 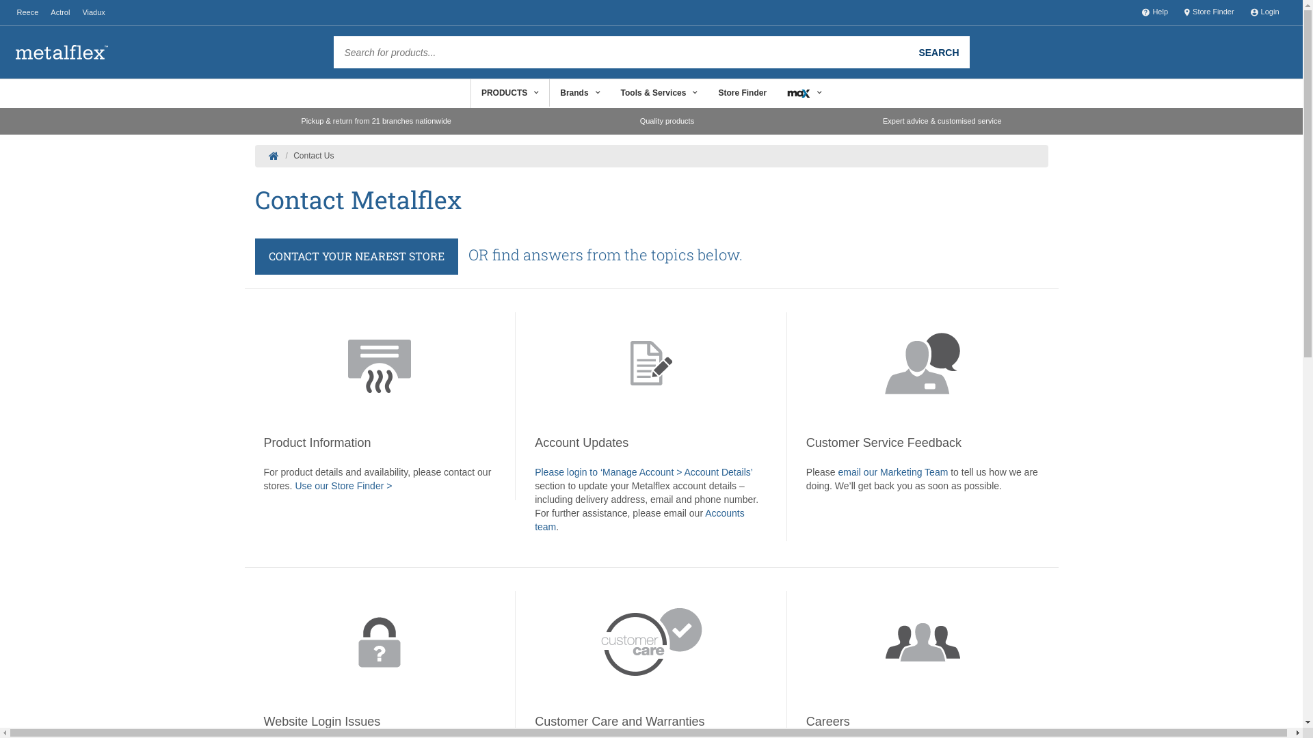 What do you see at coordinates (580, 93) in the screenshot?
I see `Brands` at bounding box center [580, 93].